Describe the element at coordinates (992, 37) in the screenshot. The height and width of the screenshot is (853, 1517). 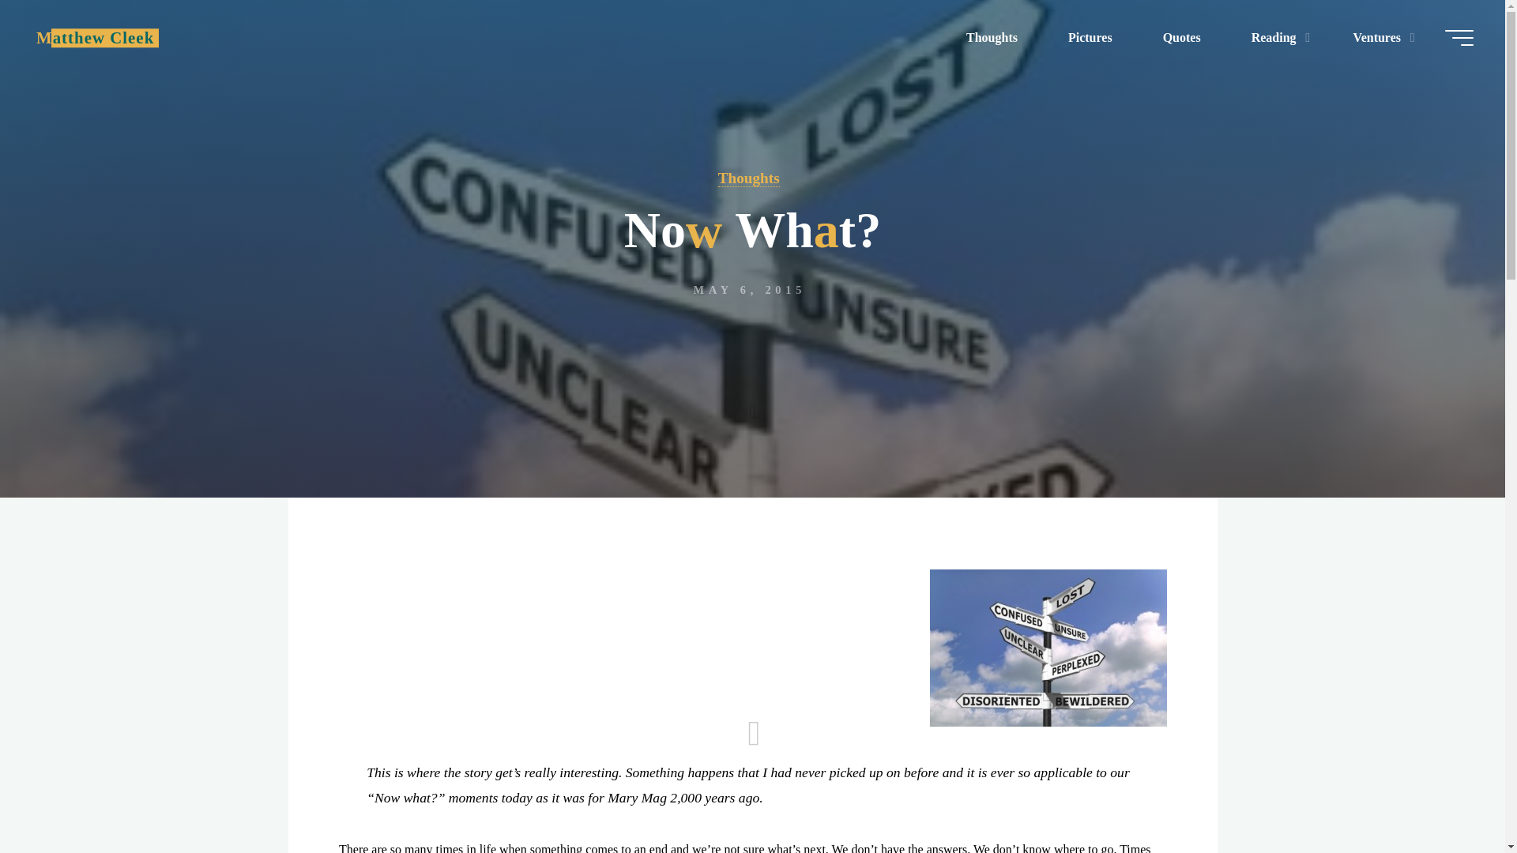
I see `Thoughts` at that location.